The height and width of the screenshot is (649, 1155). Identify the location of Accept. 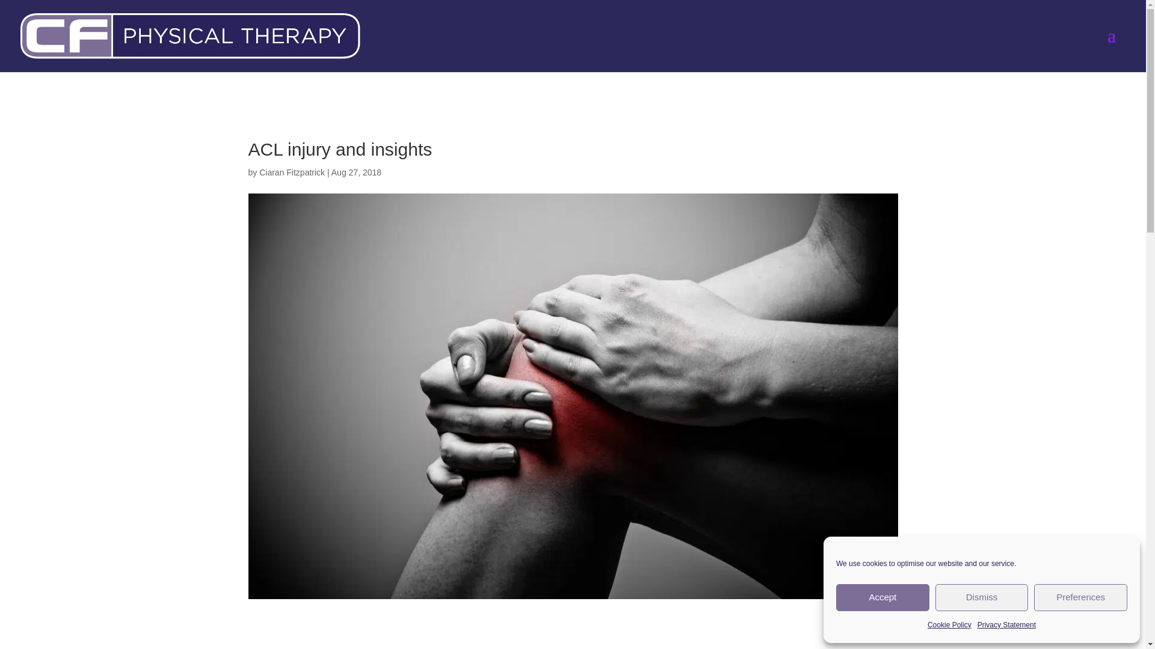
(883, 597).